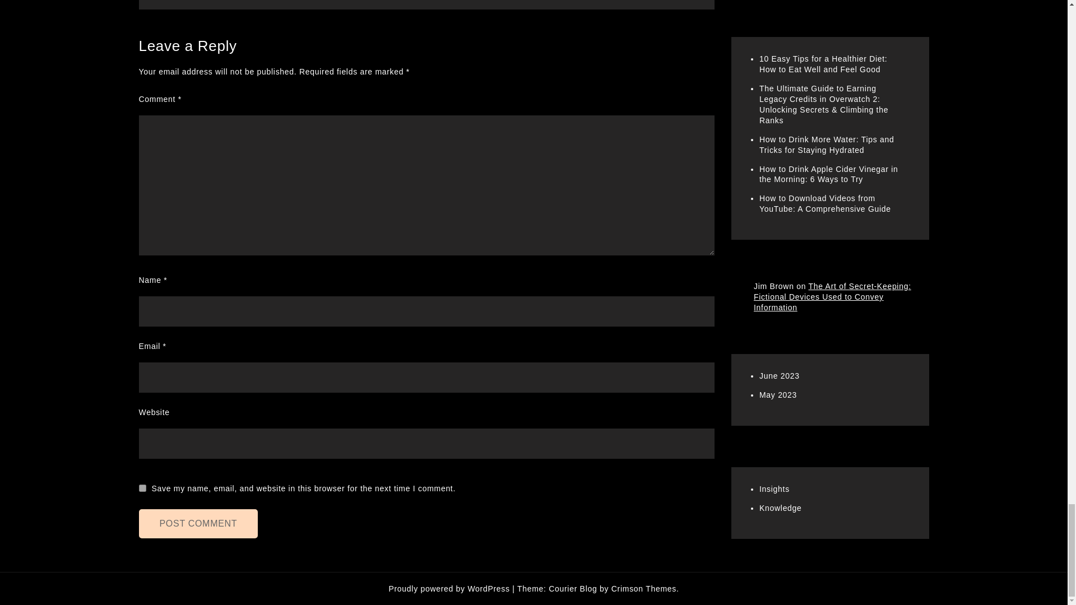  Describe the element at coordinates (142, 488) in the screenshot. I see `yes` at that location.